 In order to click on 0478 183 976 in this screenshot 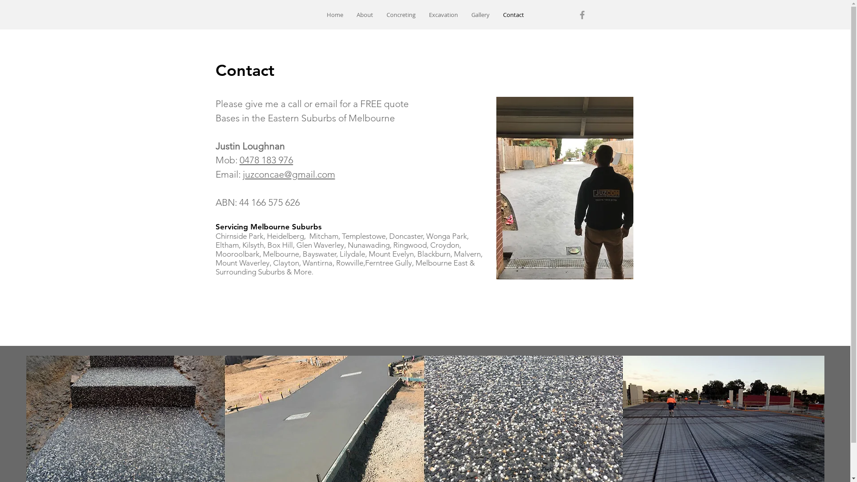, I will do `click(266, 160)`.